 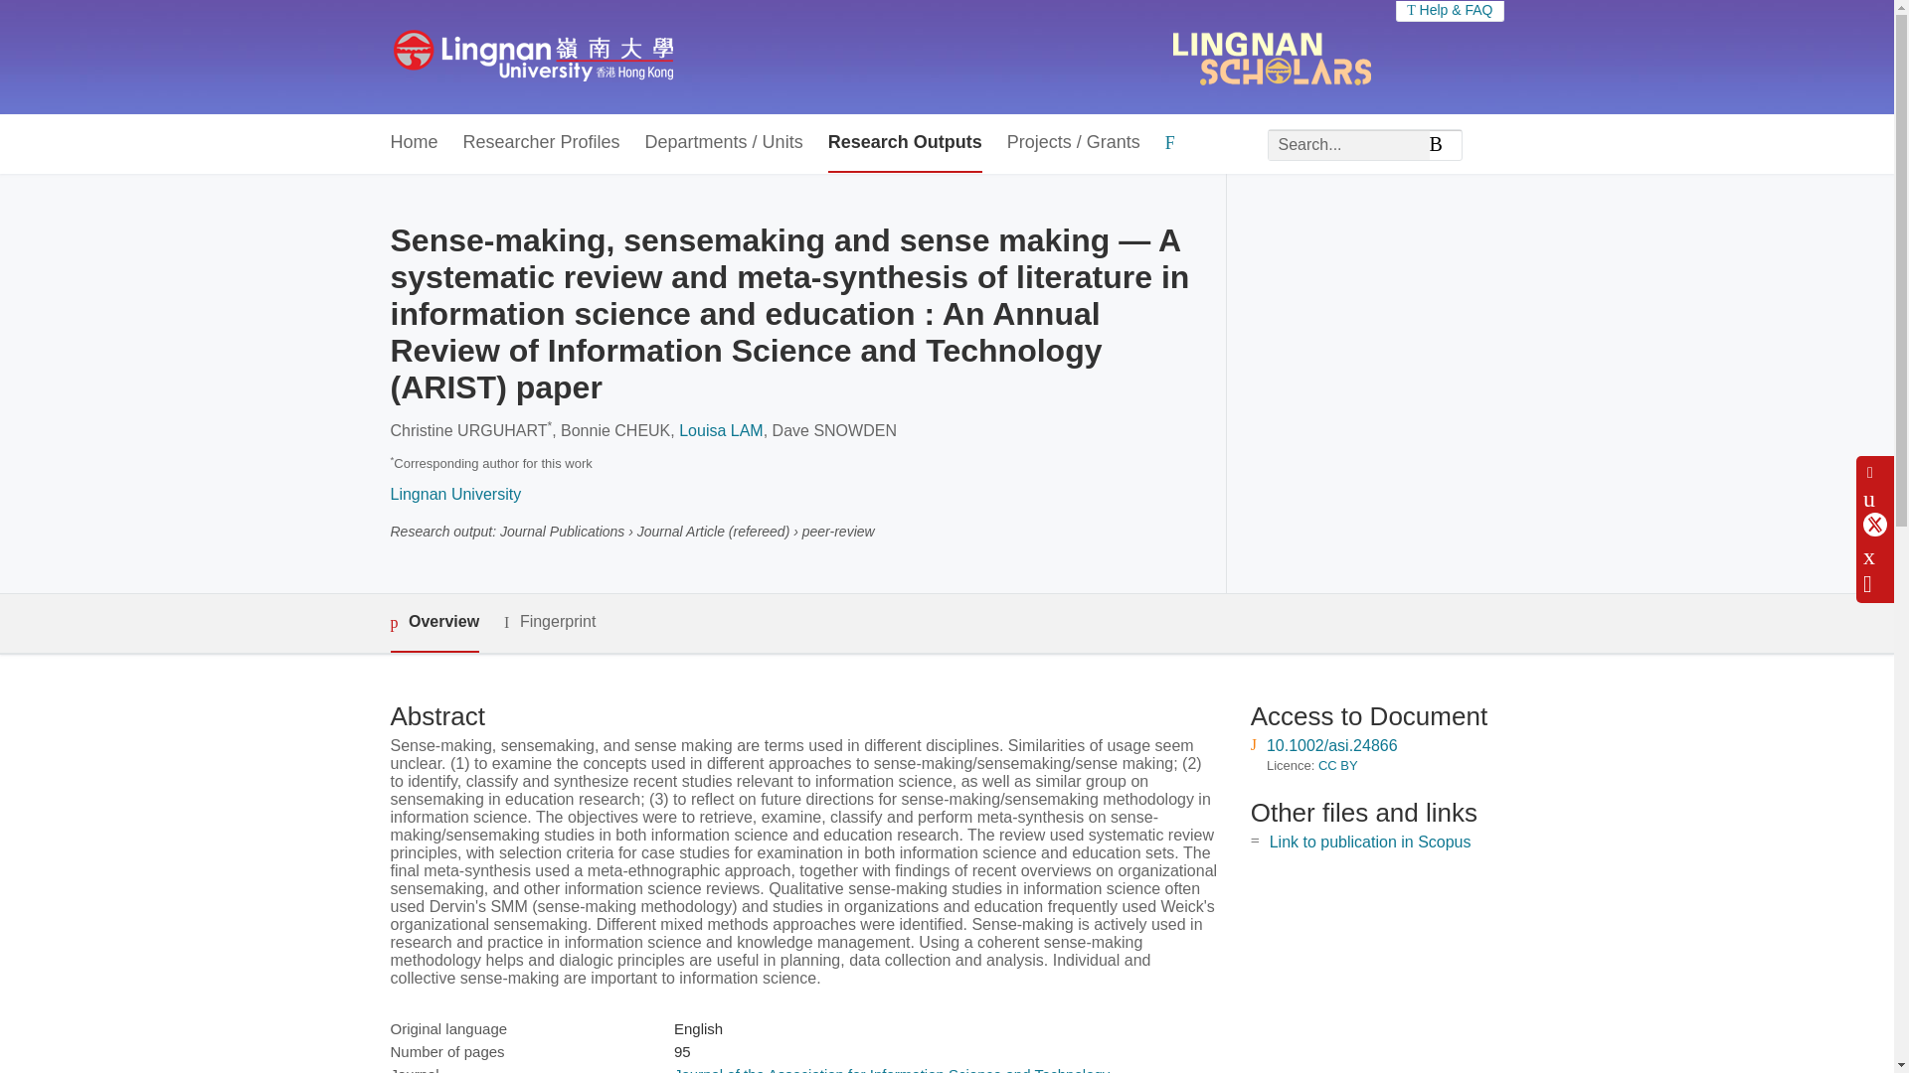 What do you see at coordinates (722, 430) in the screenshot?
I see `Louisa LAM` at bounding box center [722, 430].